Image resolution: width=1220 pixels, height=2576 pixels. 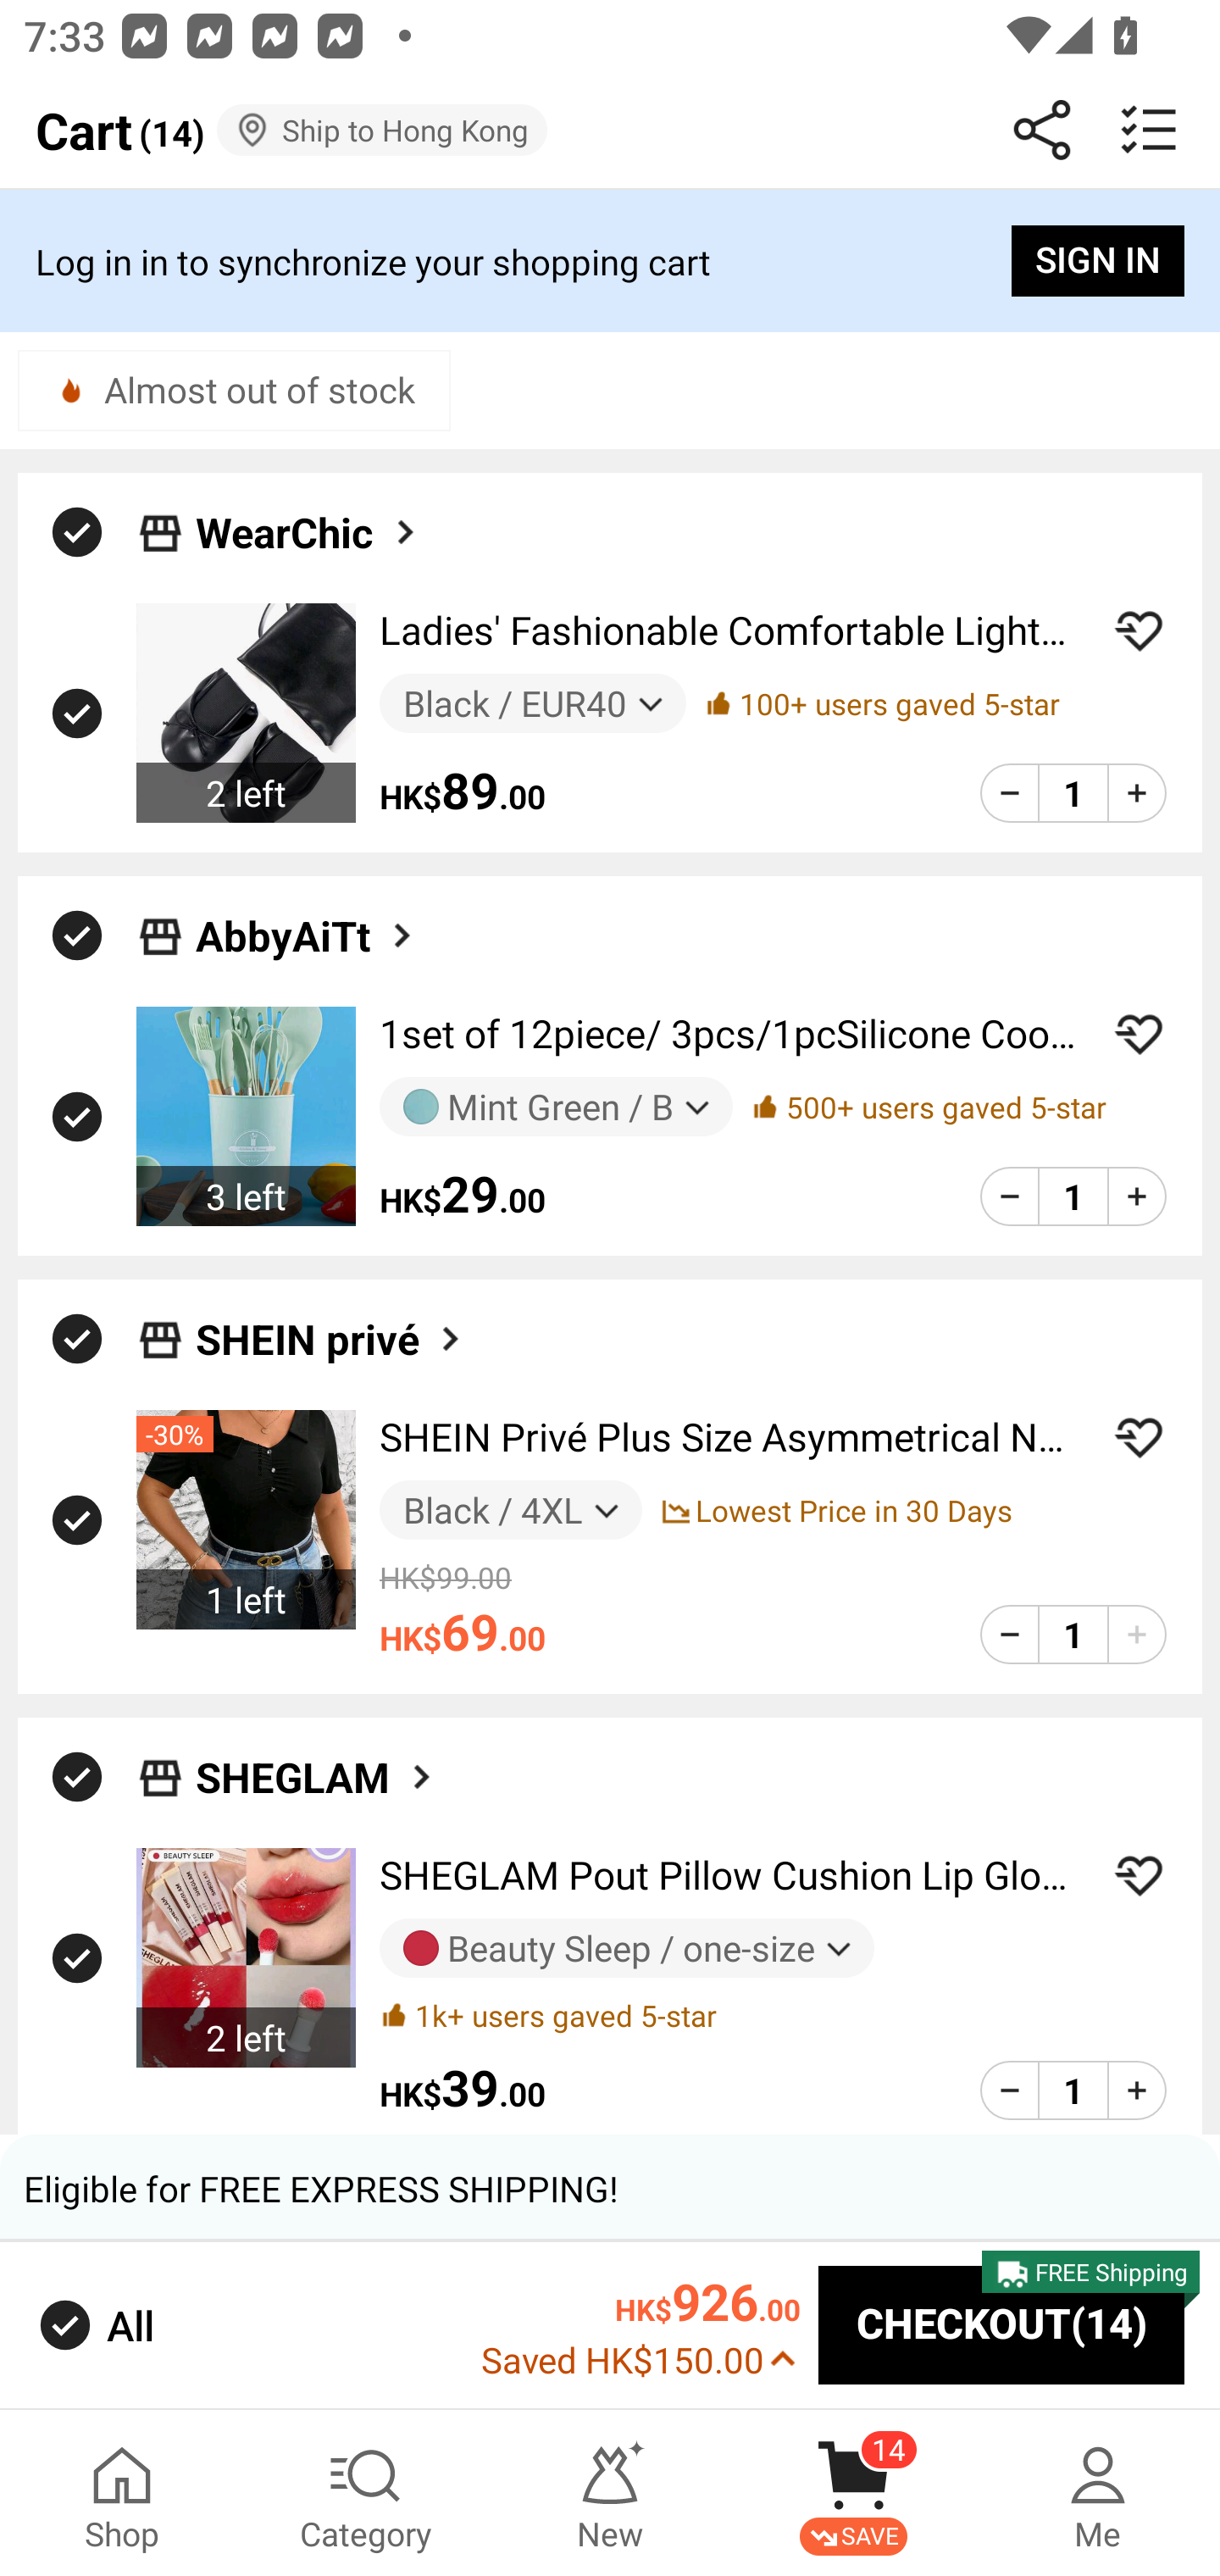 I want to click on Black / EUR40, so click(x=532, y=704).